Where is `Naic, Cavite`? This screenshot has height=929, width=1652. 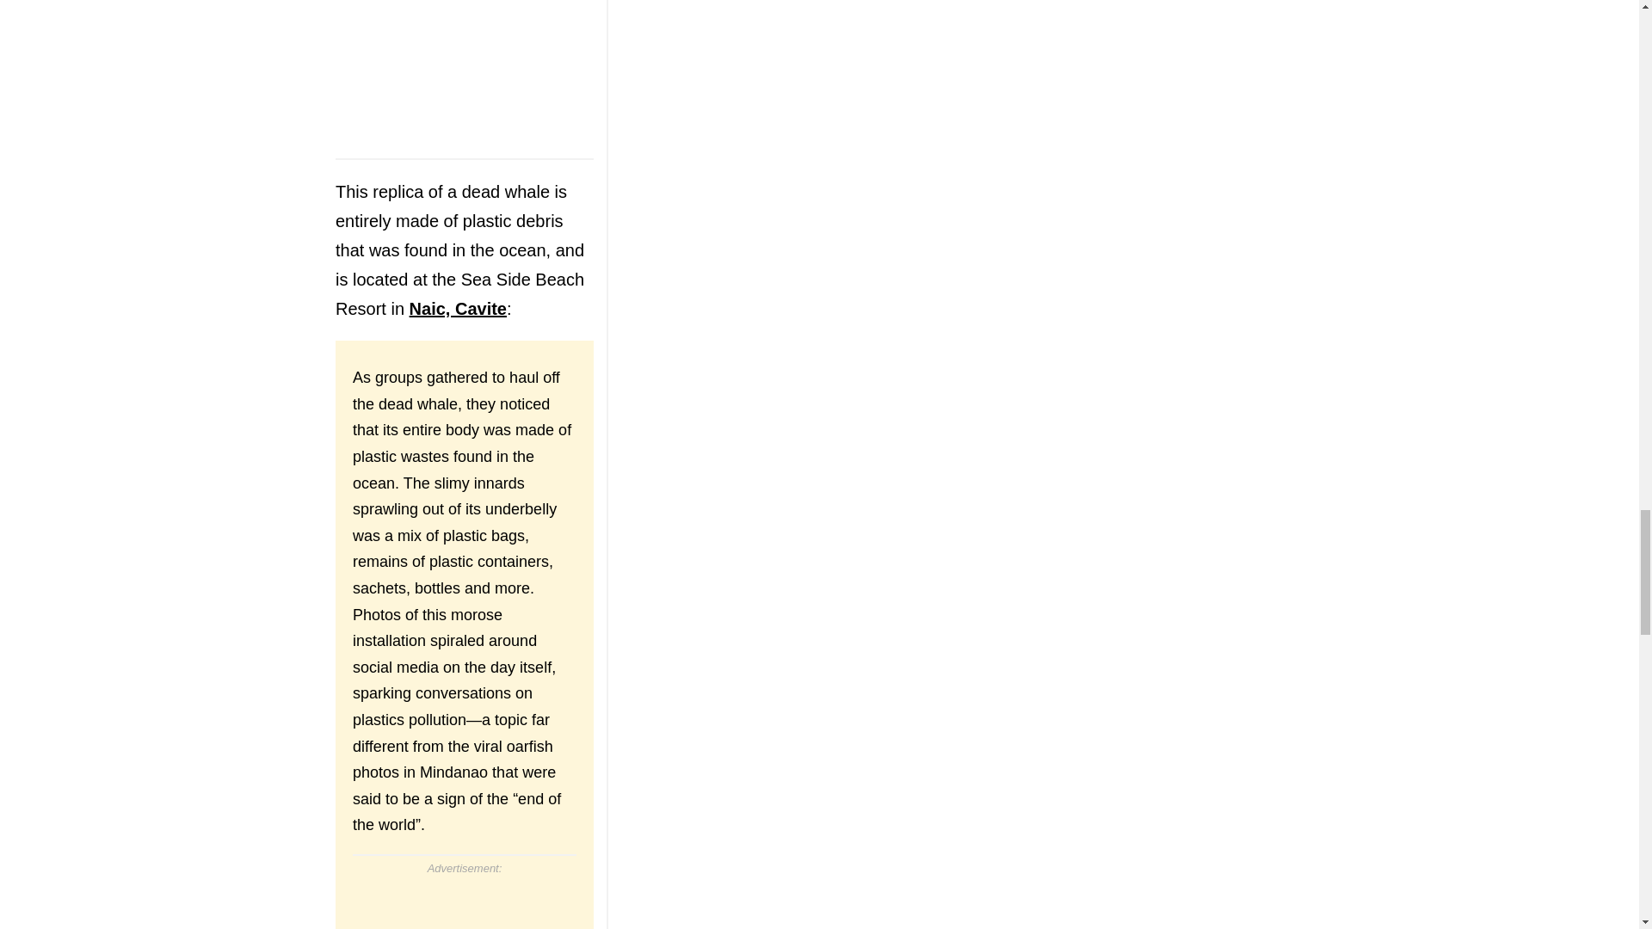 Naic, Cavite is located at coordinates (458, 308).